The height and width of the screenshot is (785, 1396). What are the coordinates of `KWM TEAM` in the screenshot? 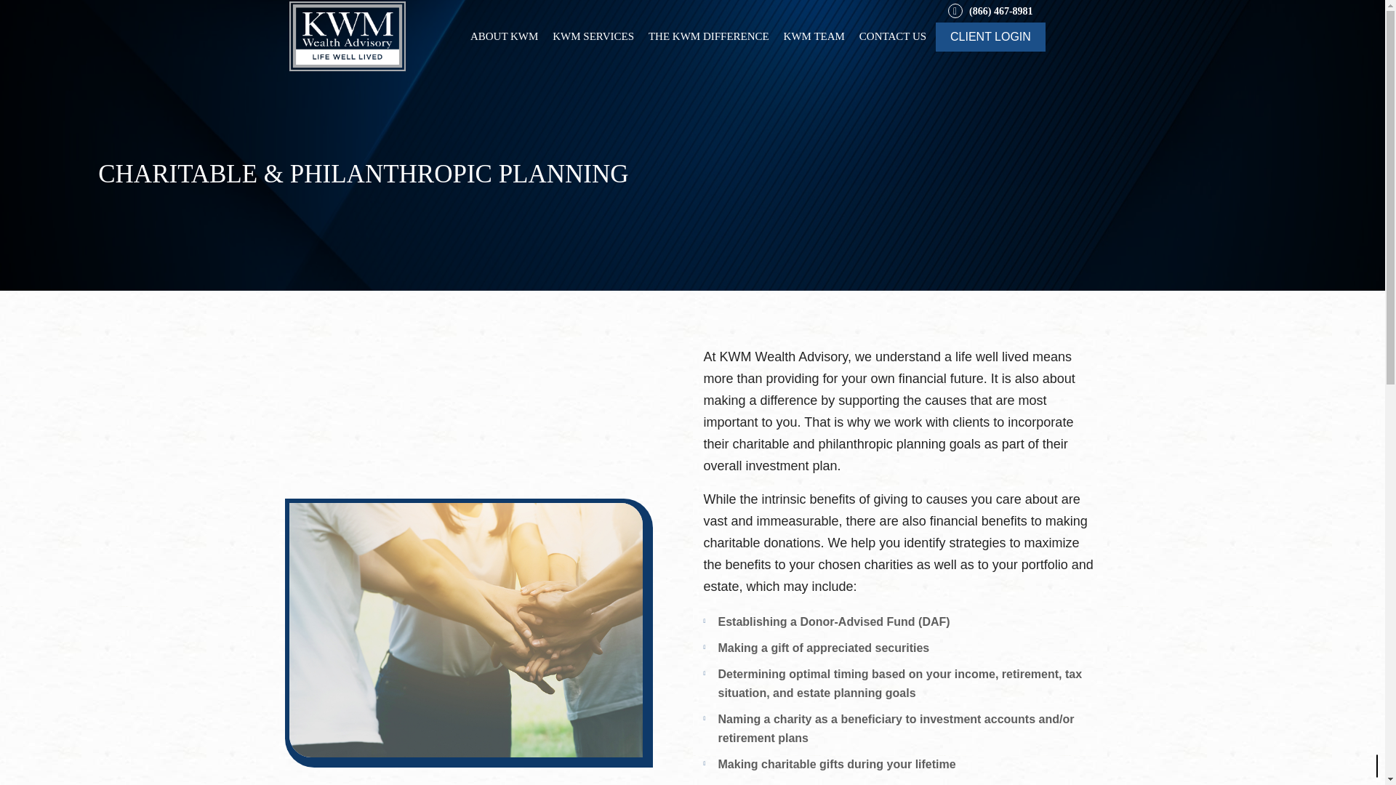 It's located at (814, 36).